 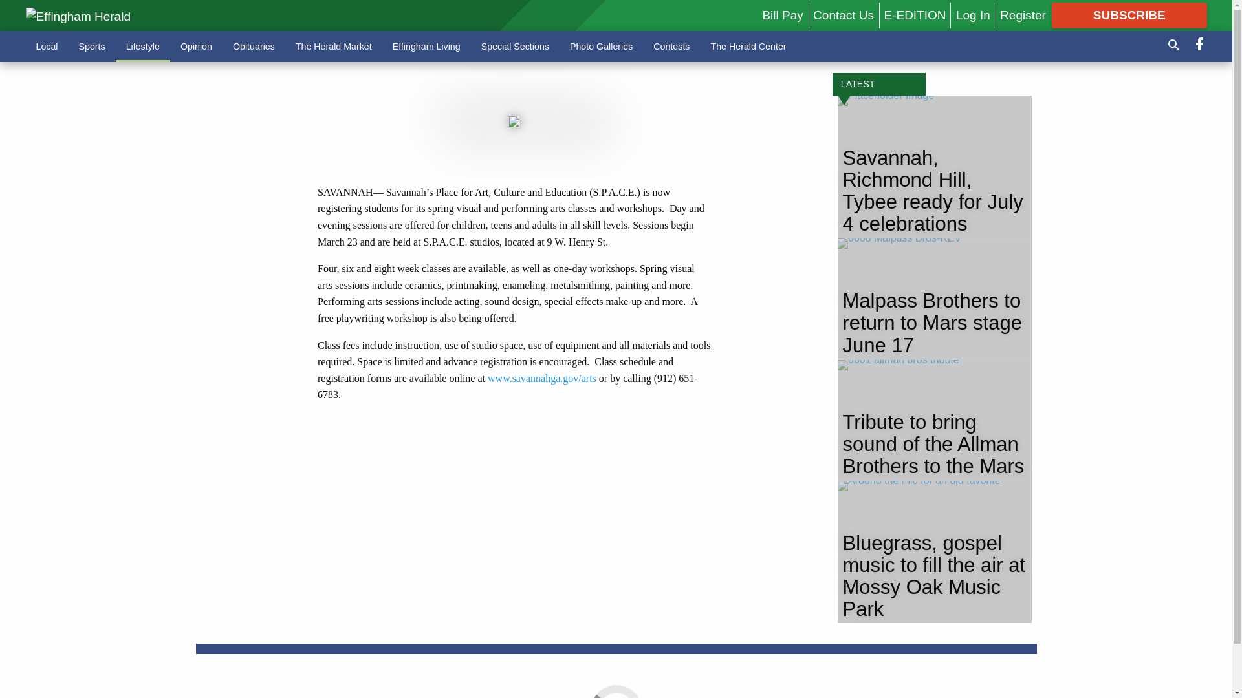 What do you see at coordinates (92, 46) in the screenshot?
I see `Sports` at bounding box center [92, 46].